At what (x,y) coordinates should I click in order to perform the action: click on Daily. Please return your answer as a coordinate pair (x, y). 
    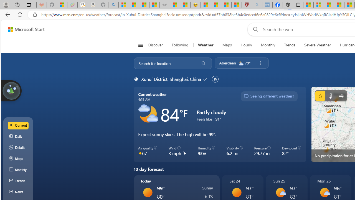
    Looking at the image, I should click on (18, 137).